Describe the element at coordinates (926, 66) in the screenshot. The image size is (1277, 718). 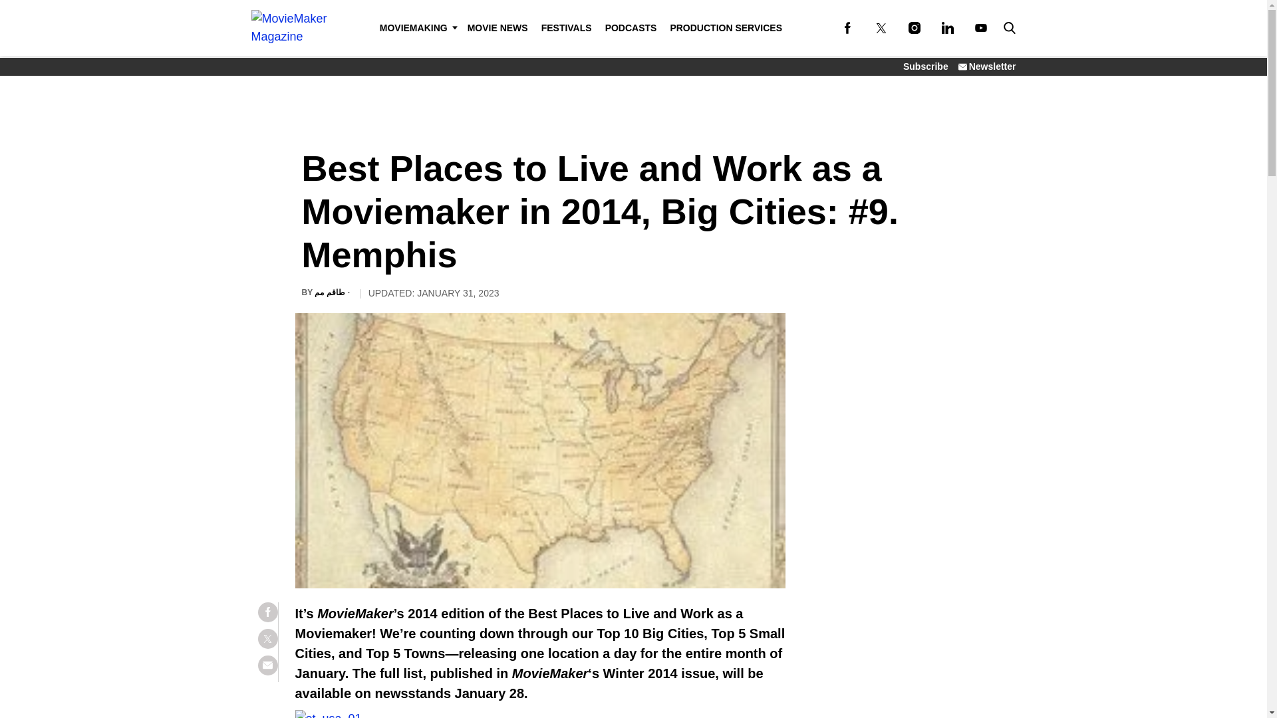
I see `Subscribe` at that location.